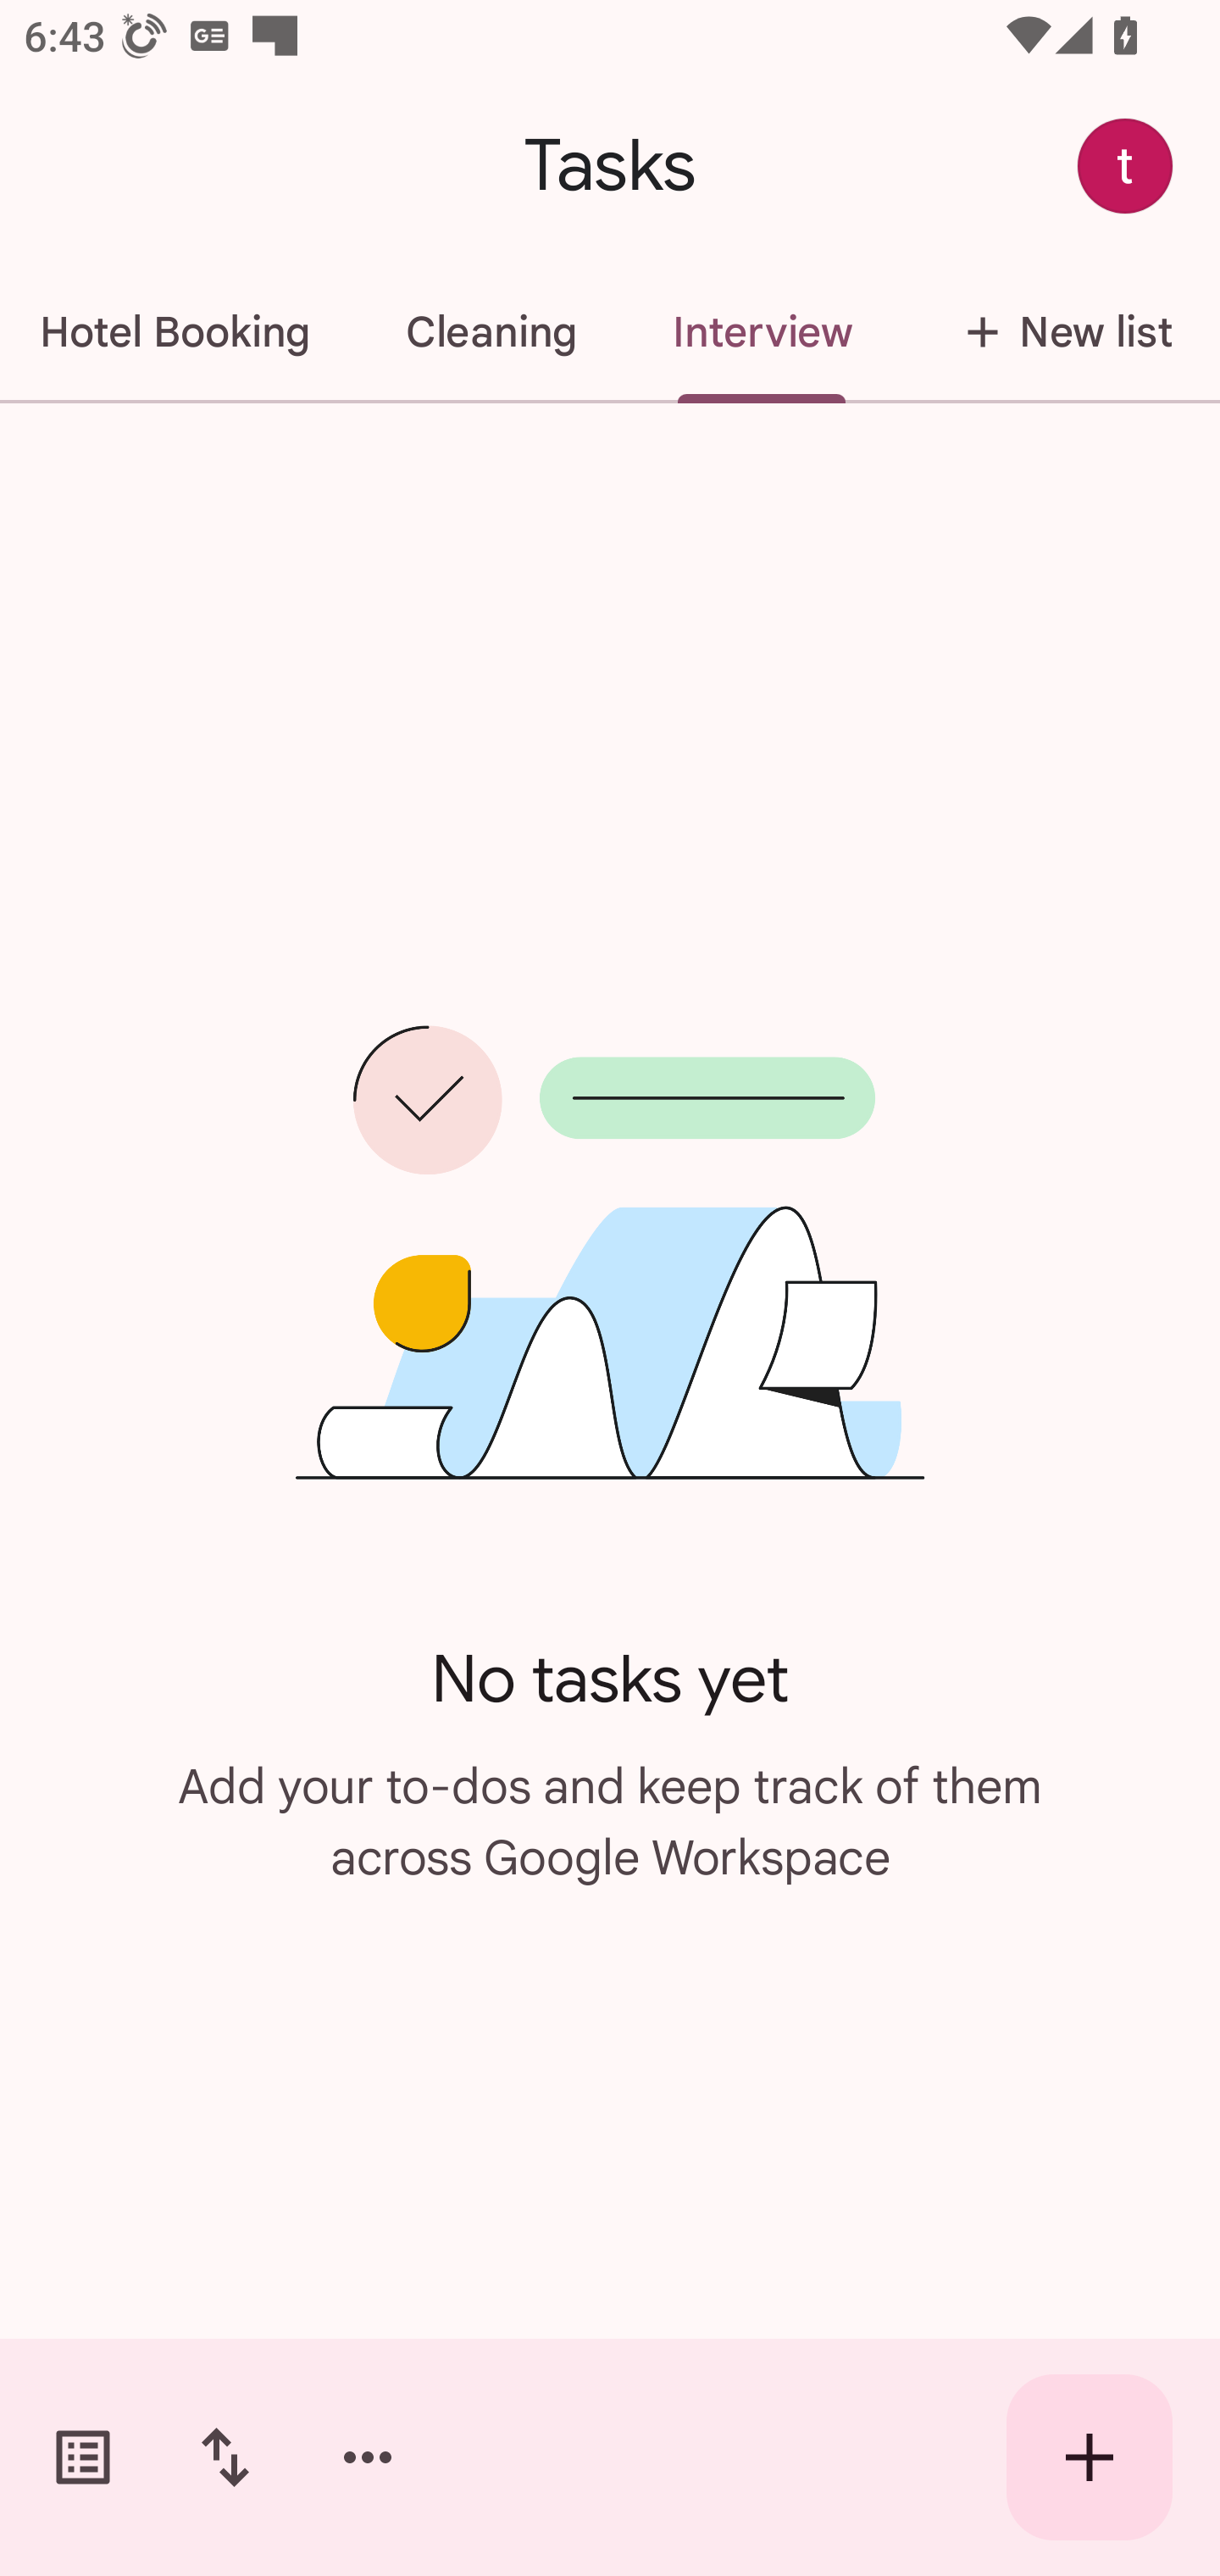 The width and height of the screenshot is (1220, 2576). Describe the element at coordinates (225, 2457) in the screenshot. I see `Change sort order` at that location.